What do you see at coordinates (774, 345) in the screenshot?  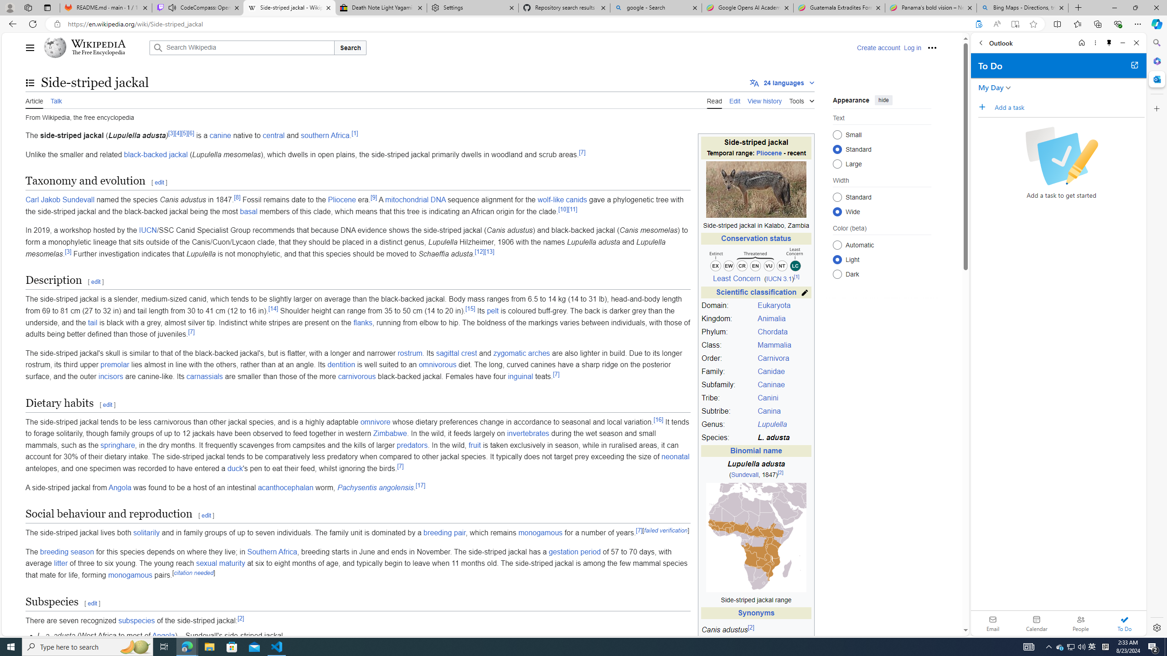 I see `Mammalia` at bounding box center [774, 345].